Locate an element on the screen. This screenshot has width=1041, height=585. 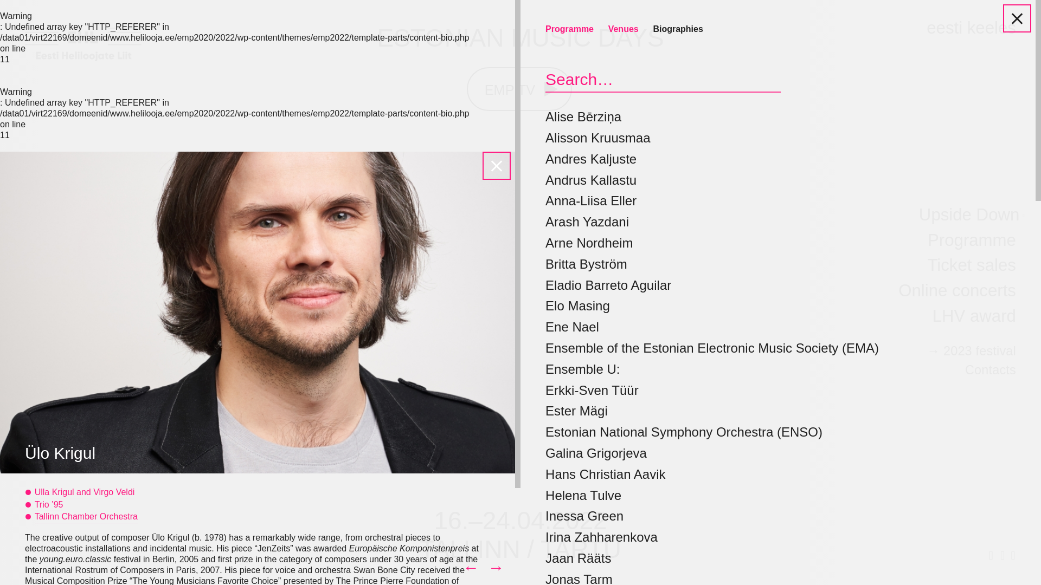
University of Tartu Symphony Orchestra is located at coordinates (496, 568).